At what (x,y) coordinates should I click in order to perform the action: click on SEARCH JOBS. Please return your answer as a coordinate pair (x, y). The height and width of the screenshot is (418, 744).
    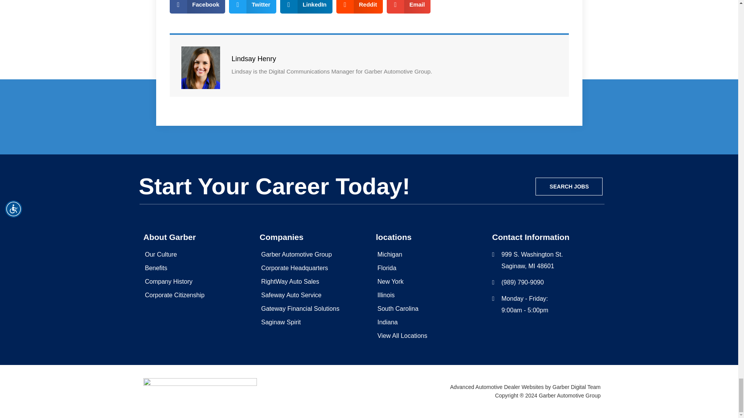
    Looking at the image, I should click on (569, 187).